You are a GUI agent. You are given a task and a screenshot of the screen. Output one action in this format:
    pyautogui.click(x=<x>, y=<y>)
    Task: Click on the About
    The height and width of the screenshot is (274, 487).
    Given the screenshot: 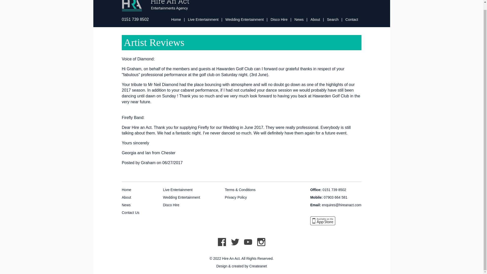 What is the action you would take?
    pyautogui.click(x=126, y=197)
    